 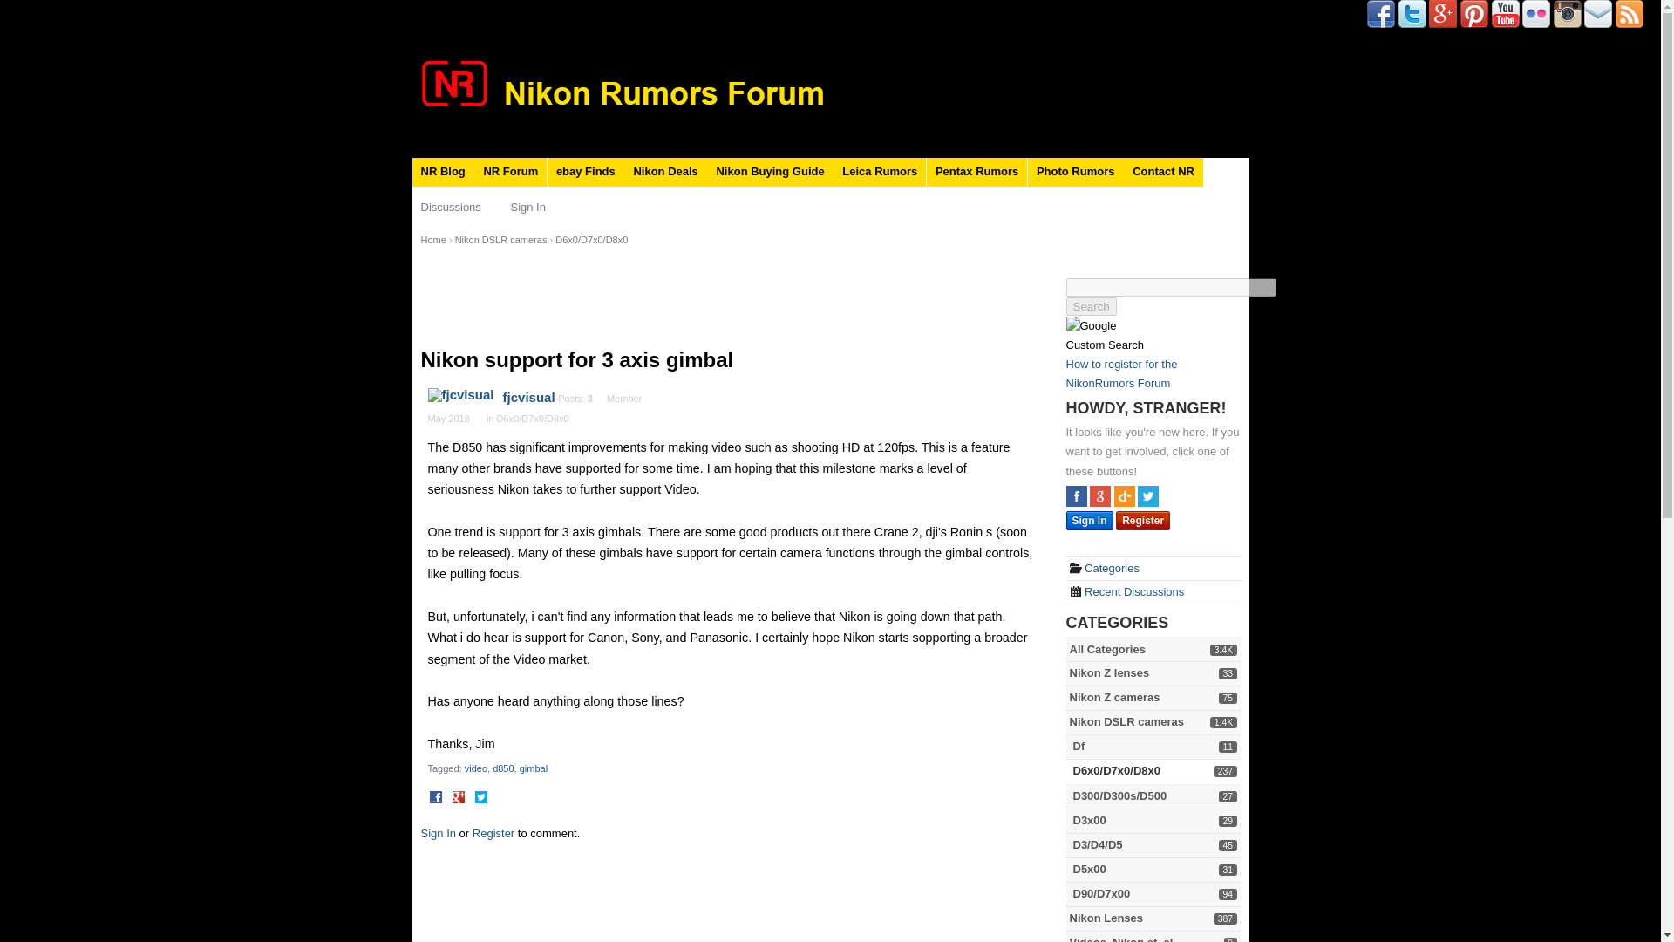 What do you see at coordinates (879, 171) in the screenshot?
I see `Leica Rumors` at bounding box center [879, 171].